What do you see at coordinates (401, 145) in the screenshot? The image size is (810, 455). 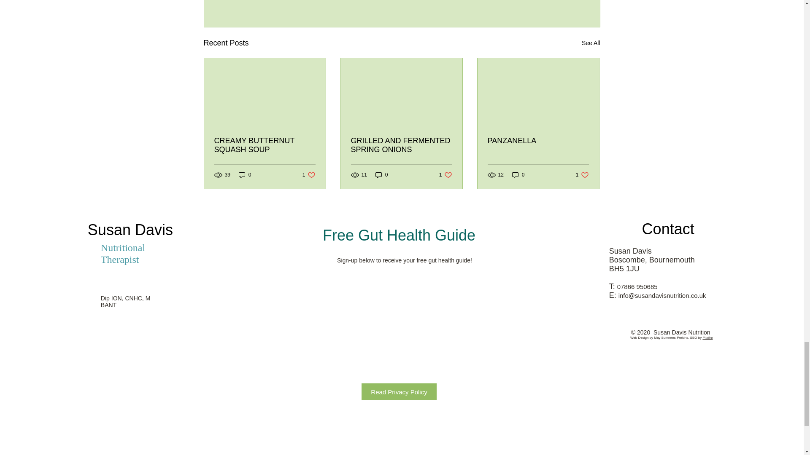 I see `Twitter Follow` at bounding box center [401, 145].